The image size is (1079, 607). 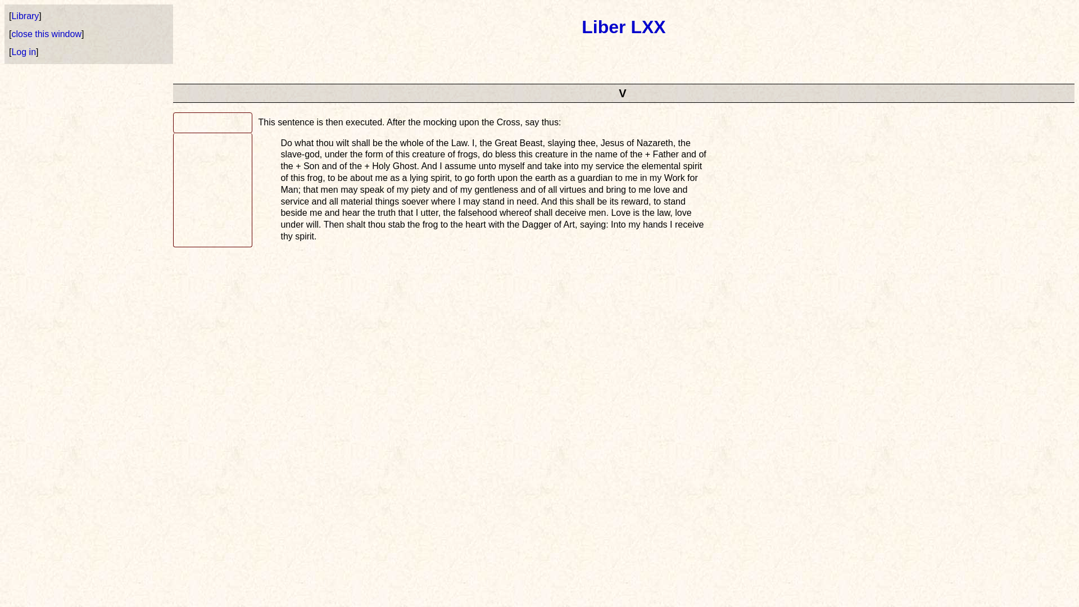 I want to click on Log in, so click(x=23, y=52).